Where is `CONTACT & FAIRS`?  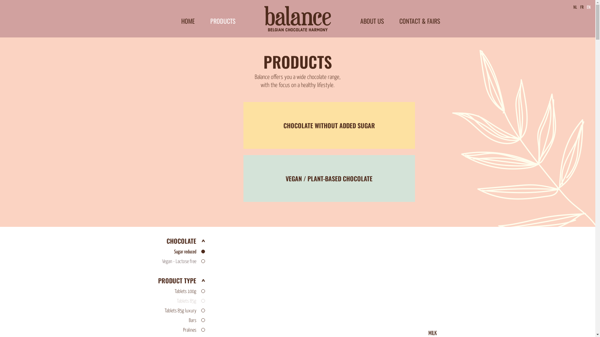 CONTACT & FAIRS is located at coordinates (420, 21).